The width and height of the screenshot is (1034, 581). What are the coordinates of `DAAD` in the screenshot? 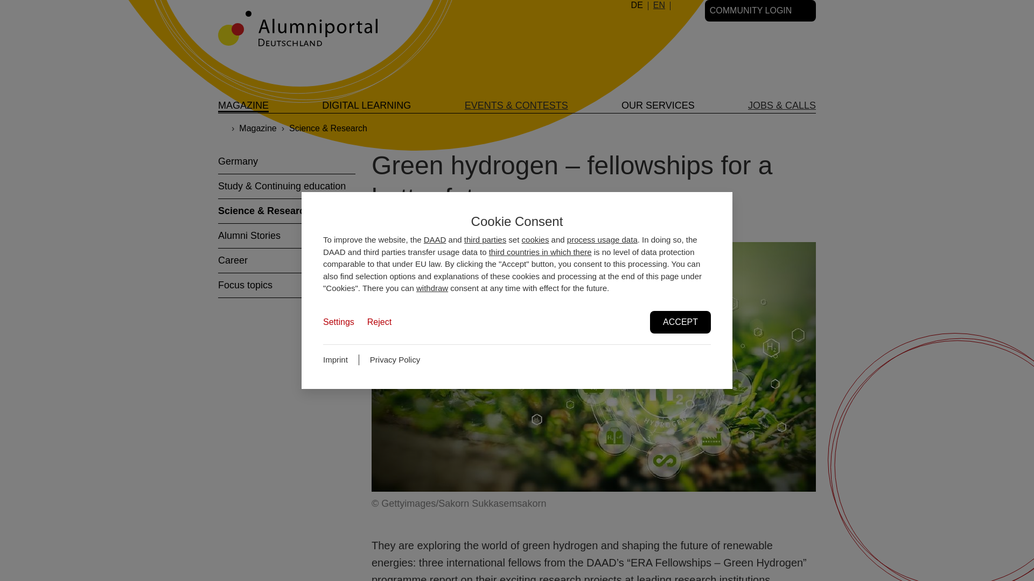 It's located at (435, 239).